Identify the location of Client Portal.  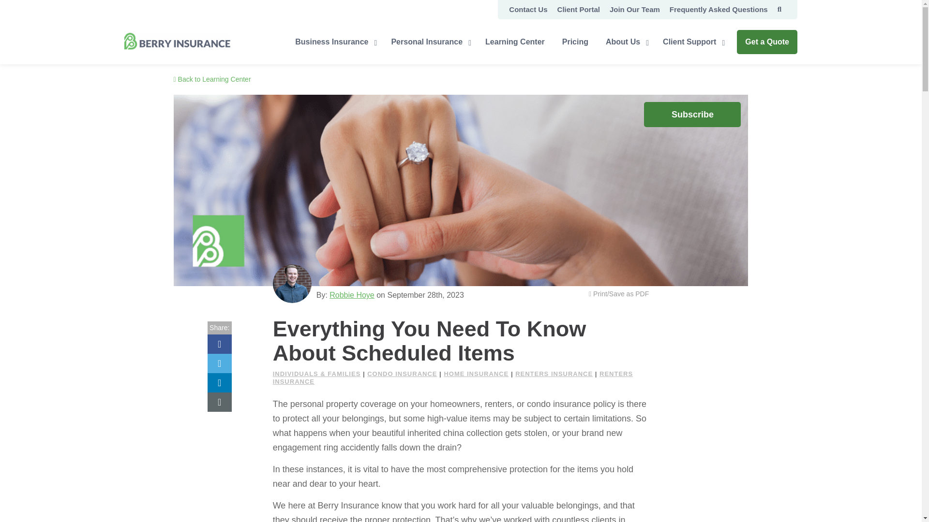
(579, 10).